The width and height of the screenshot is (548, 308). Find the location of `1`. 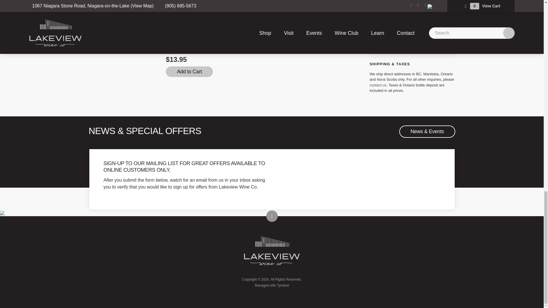

1 is located at coordinates (172, 48).